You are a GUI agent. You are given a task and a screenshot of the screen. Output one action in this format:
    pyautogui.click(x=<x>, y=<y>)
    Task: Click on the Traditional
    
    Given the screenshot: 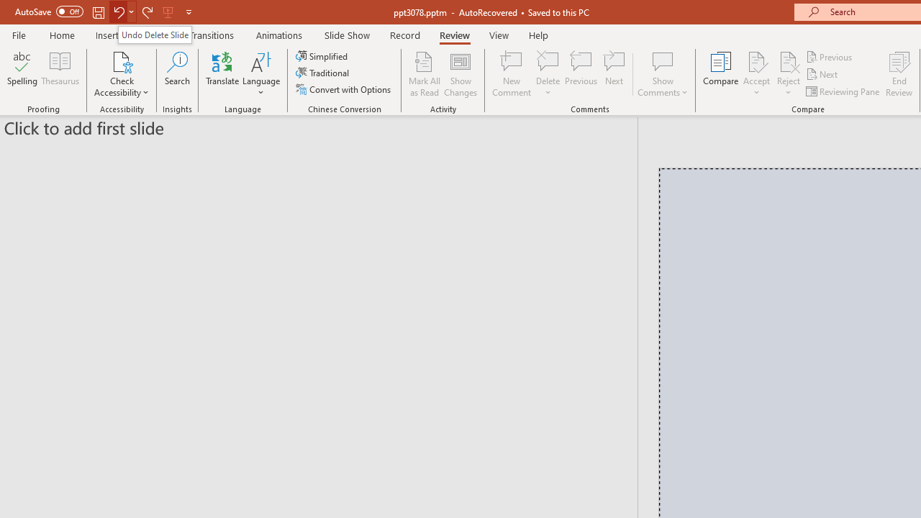 What is the action you would take?
    pyautogui.click(x=324, y=73)
    